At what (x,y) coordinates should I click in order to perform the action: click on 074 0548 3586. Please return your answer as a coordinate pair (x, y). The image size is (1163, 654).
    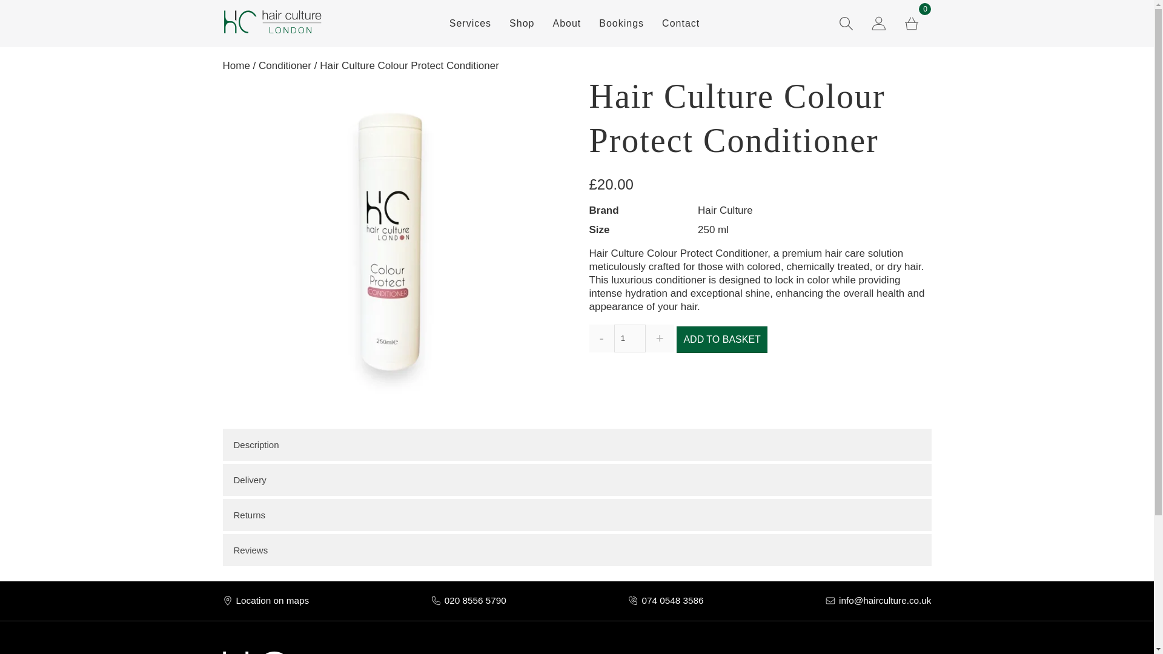
    Looking at the image, I should click on (672, 600).